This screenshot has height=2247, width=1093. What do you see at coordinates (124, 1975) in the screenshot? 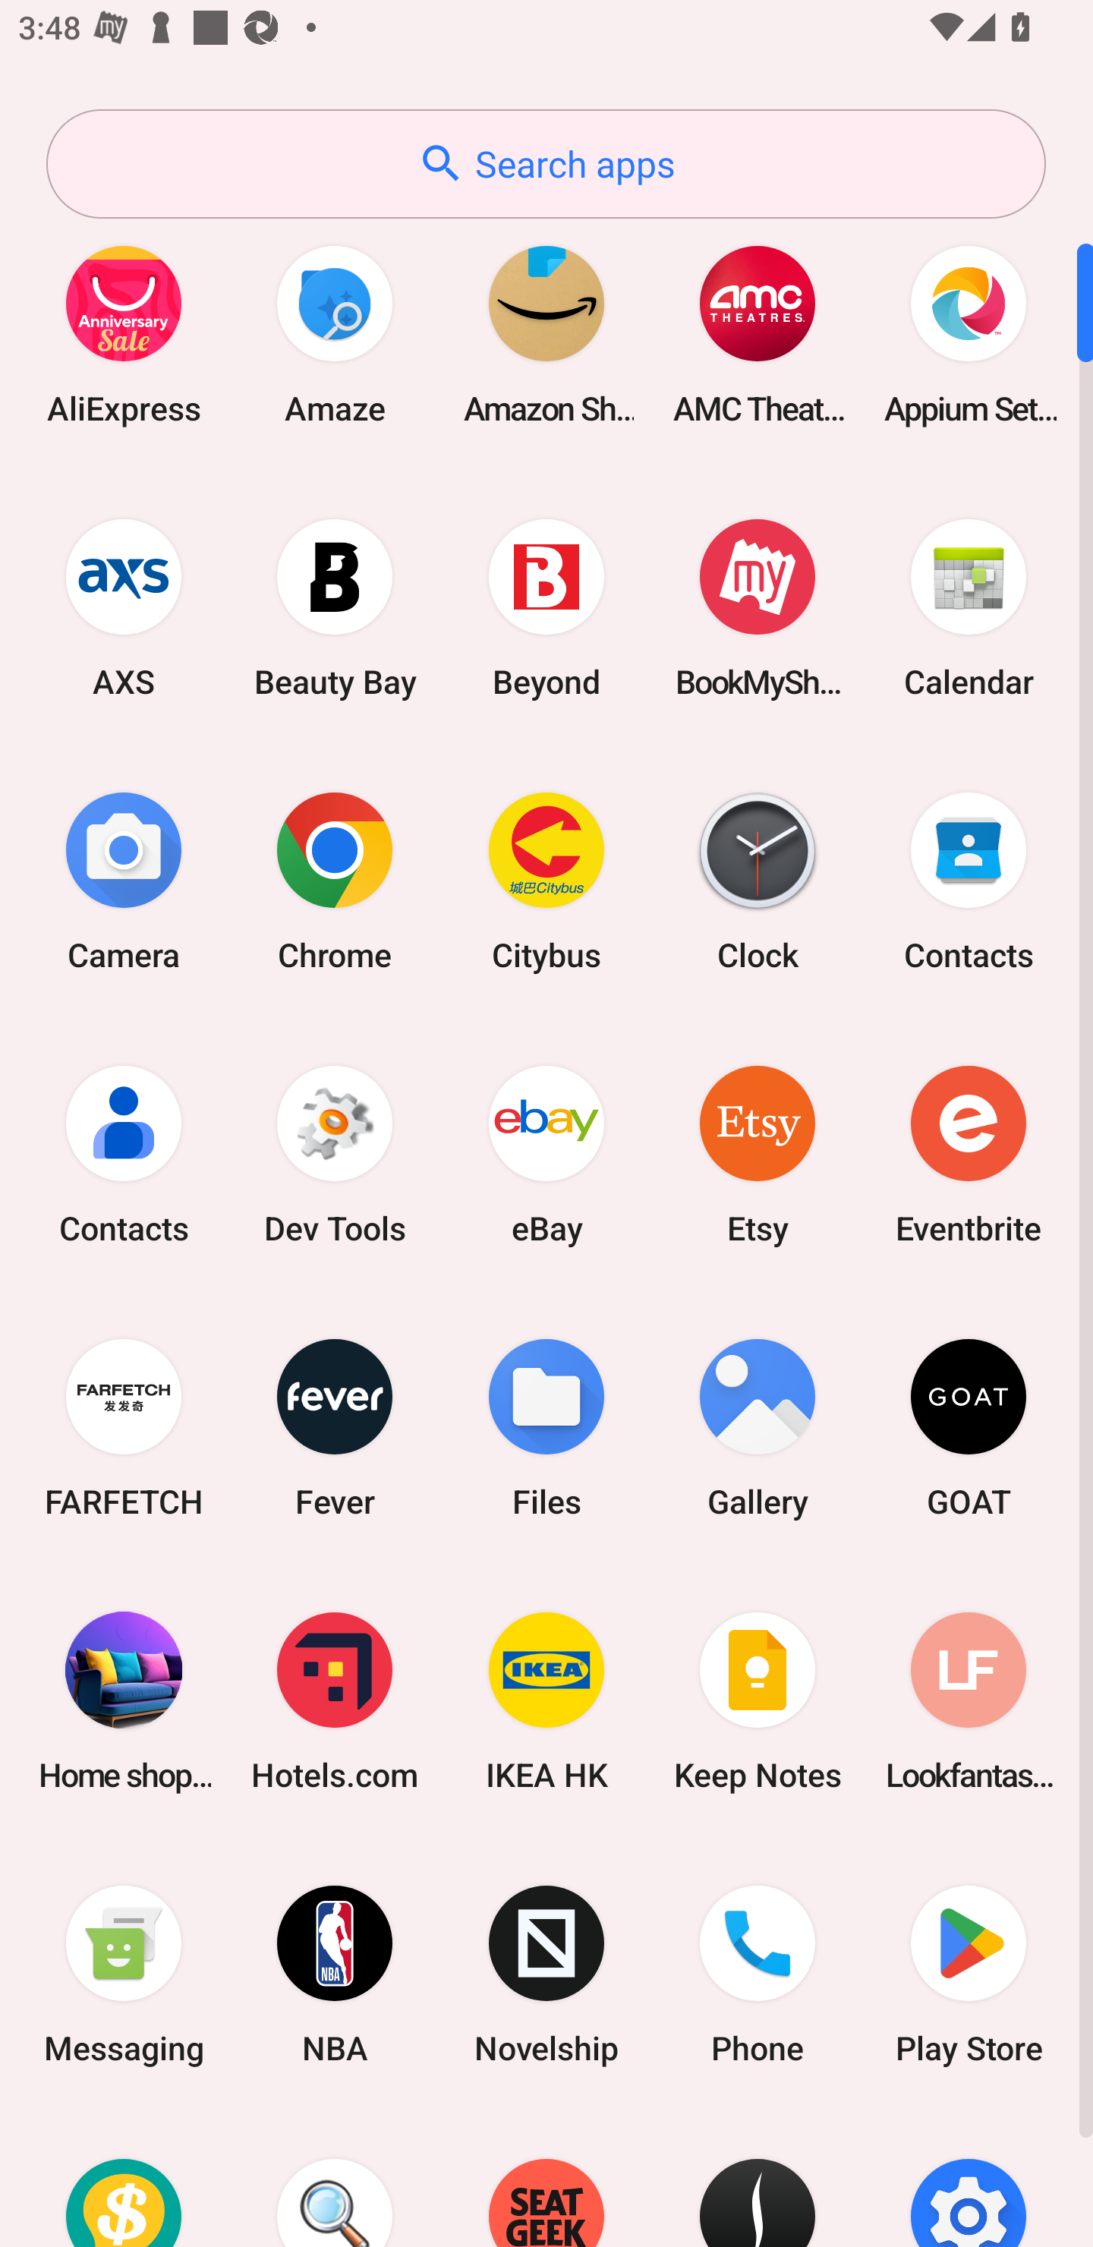
I see `Messaging` at bounding box center [124, 1975].